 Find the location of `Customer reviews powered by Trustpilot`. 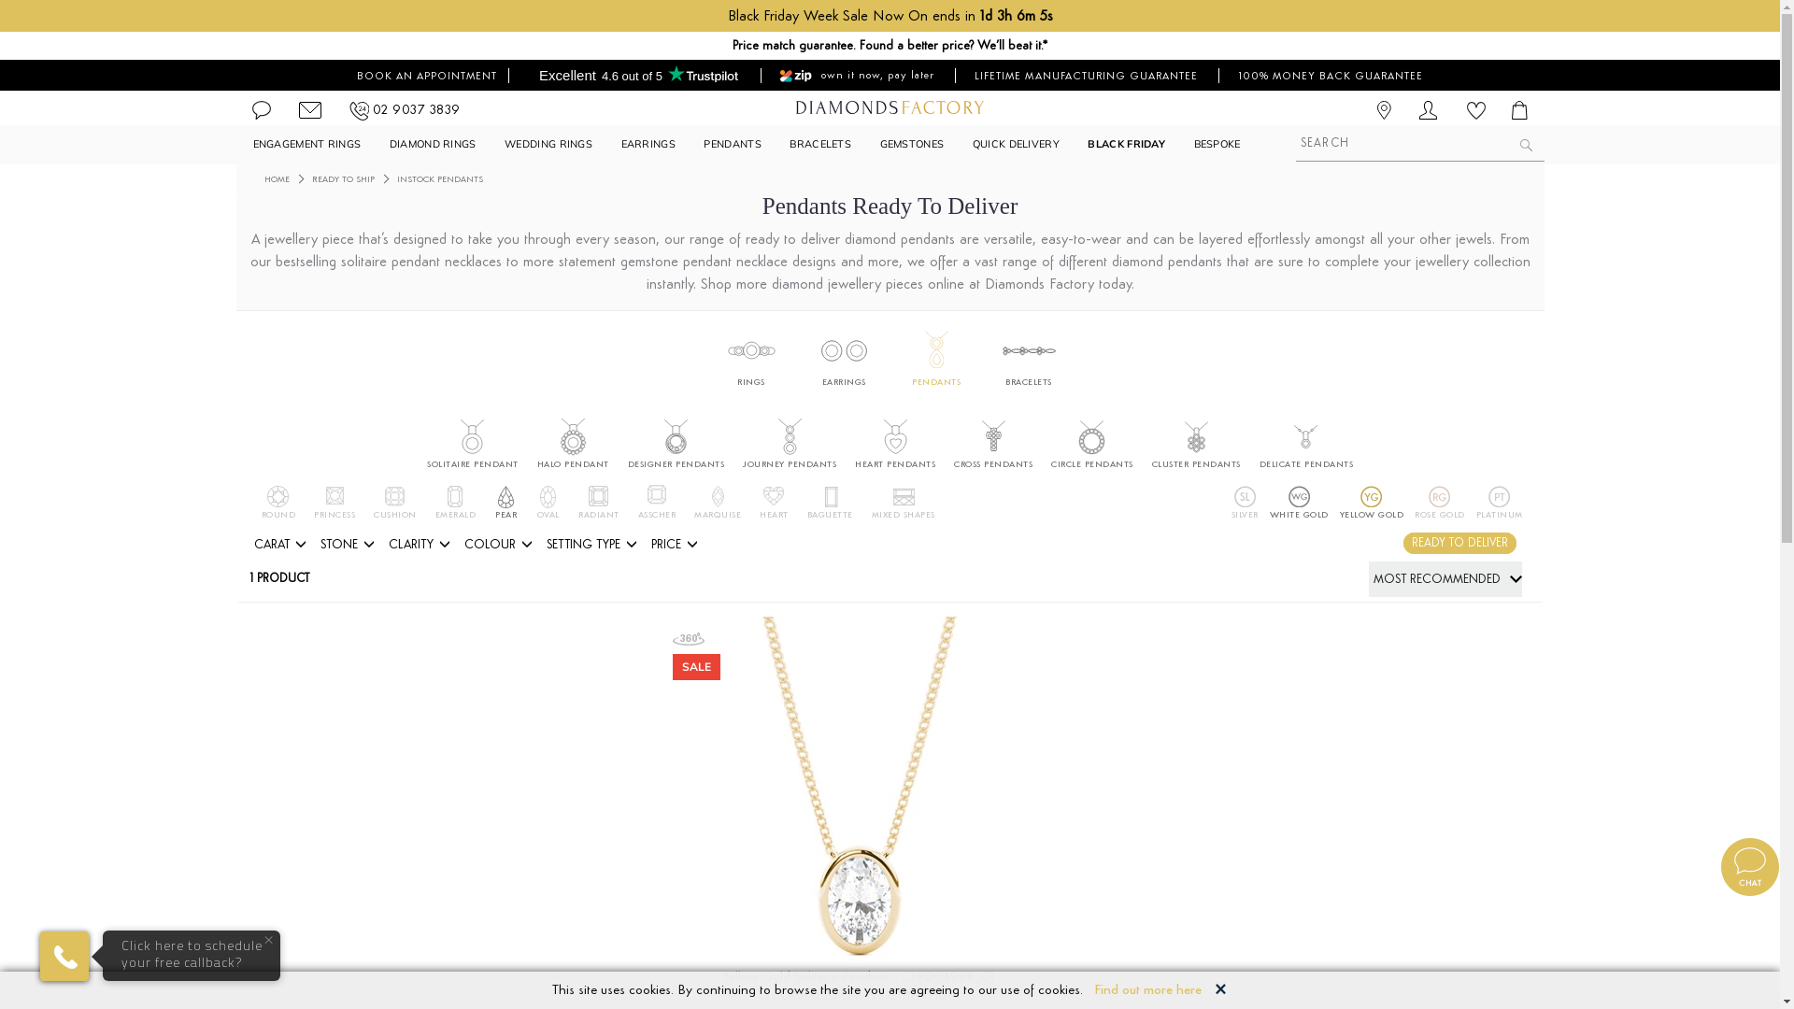

Customer reviews powered by Trustpilot is located at coordinates (639, 75).